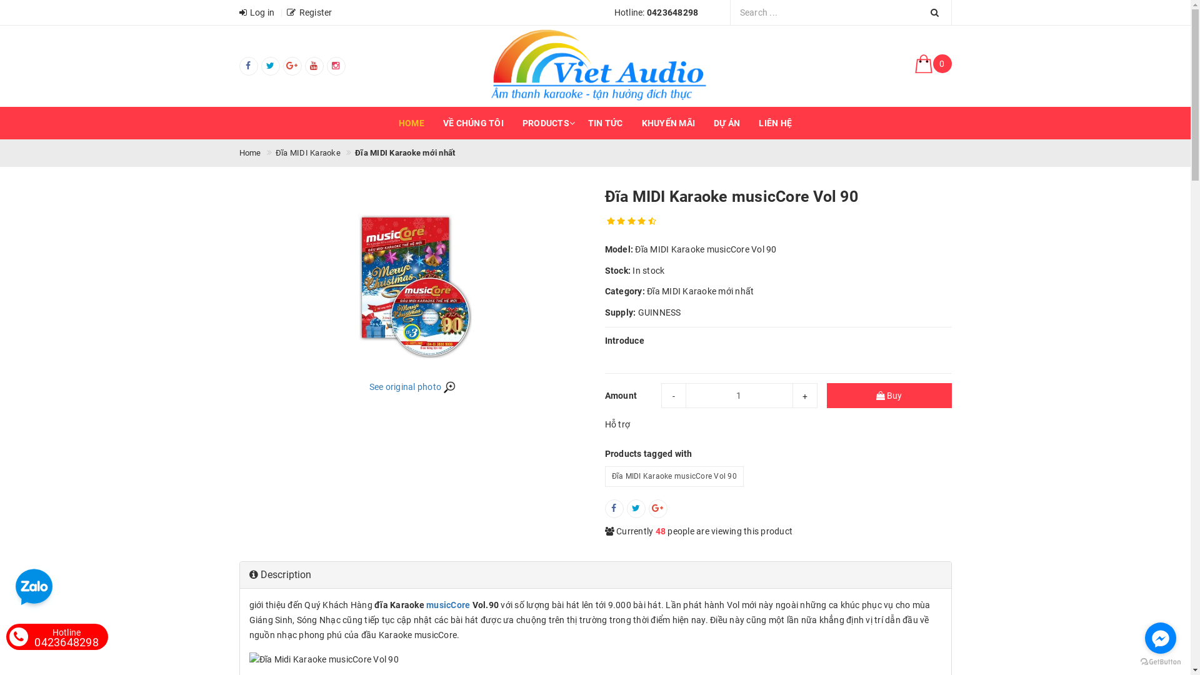 Image resolution: width=1200 pixels, height=675 pixels. I want to click on Home, so click(250, 153).